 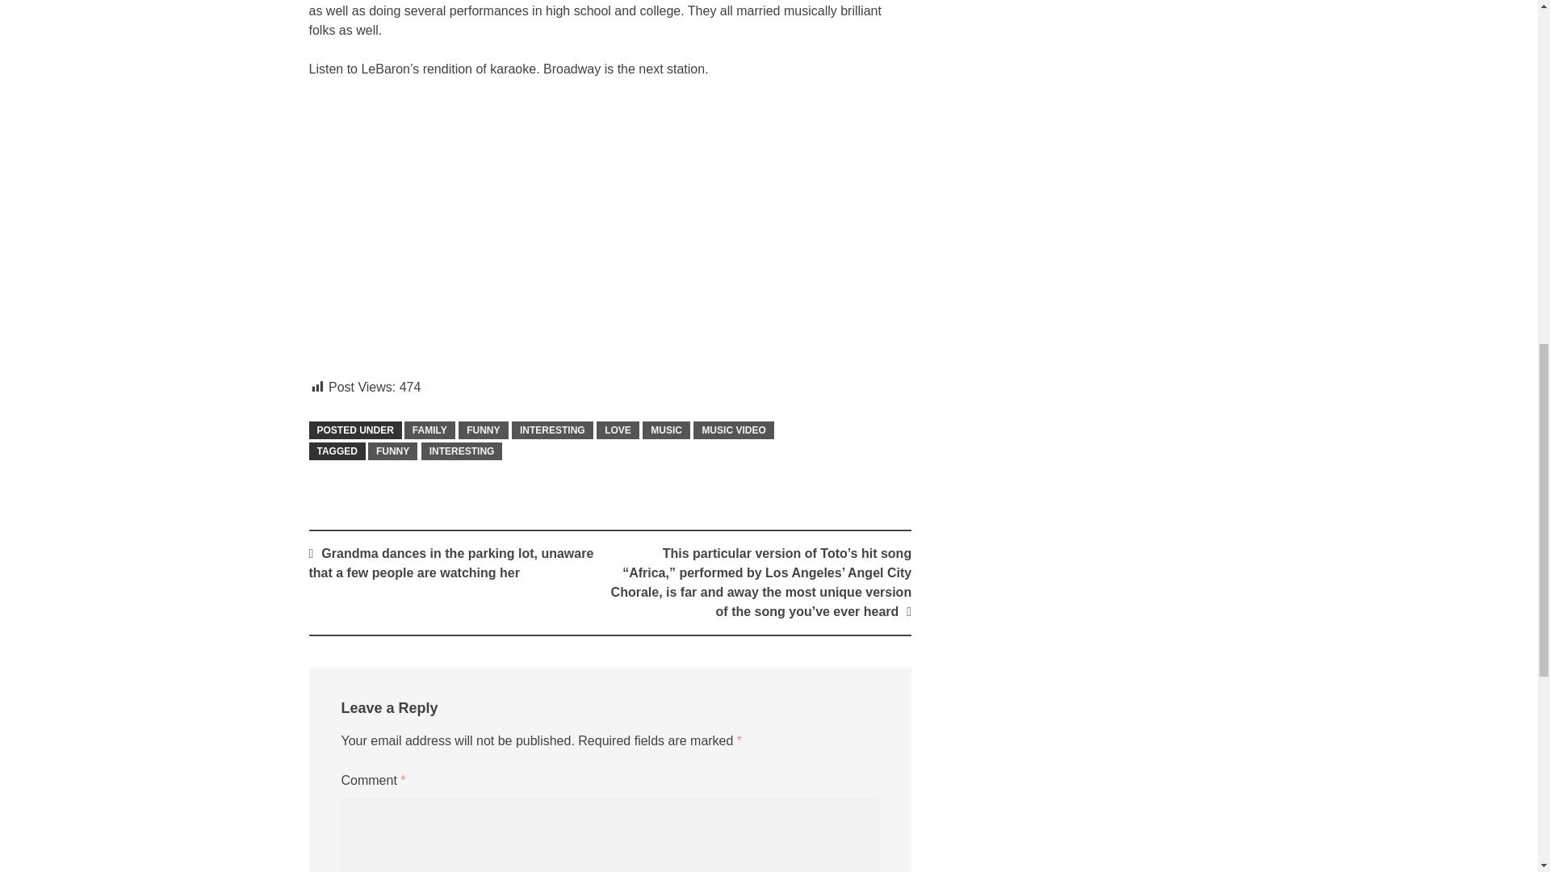 I want to click on MUSIC VIDEO, so click(x=733, y=430).